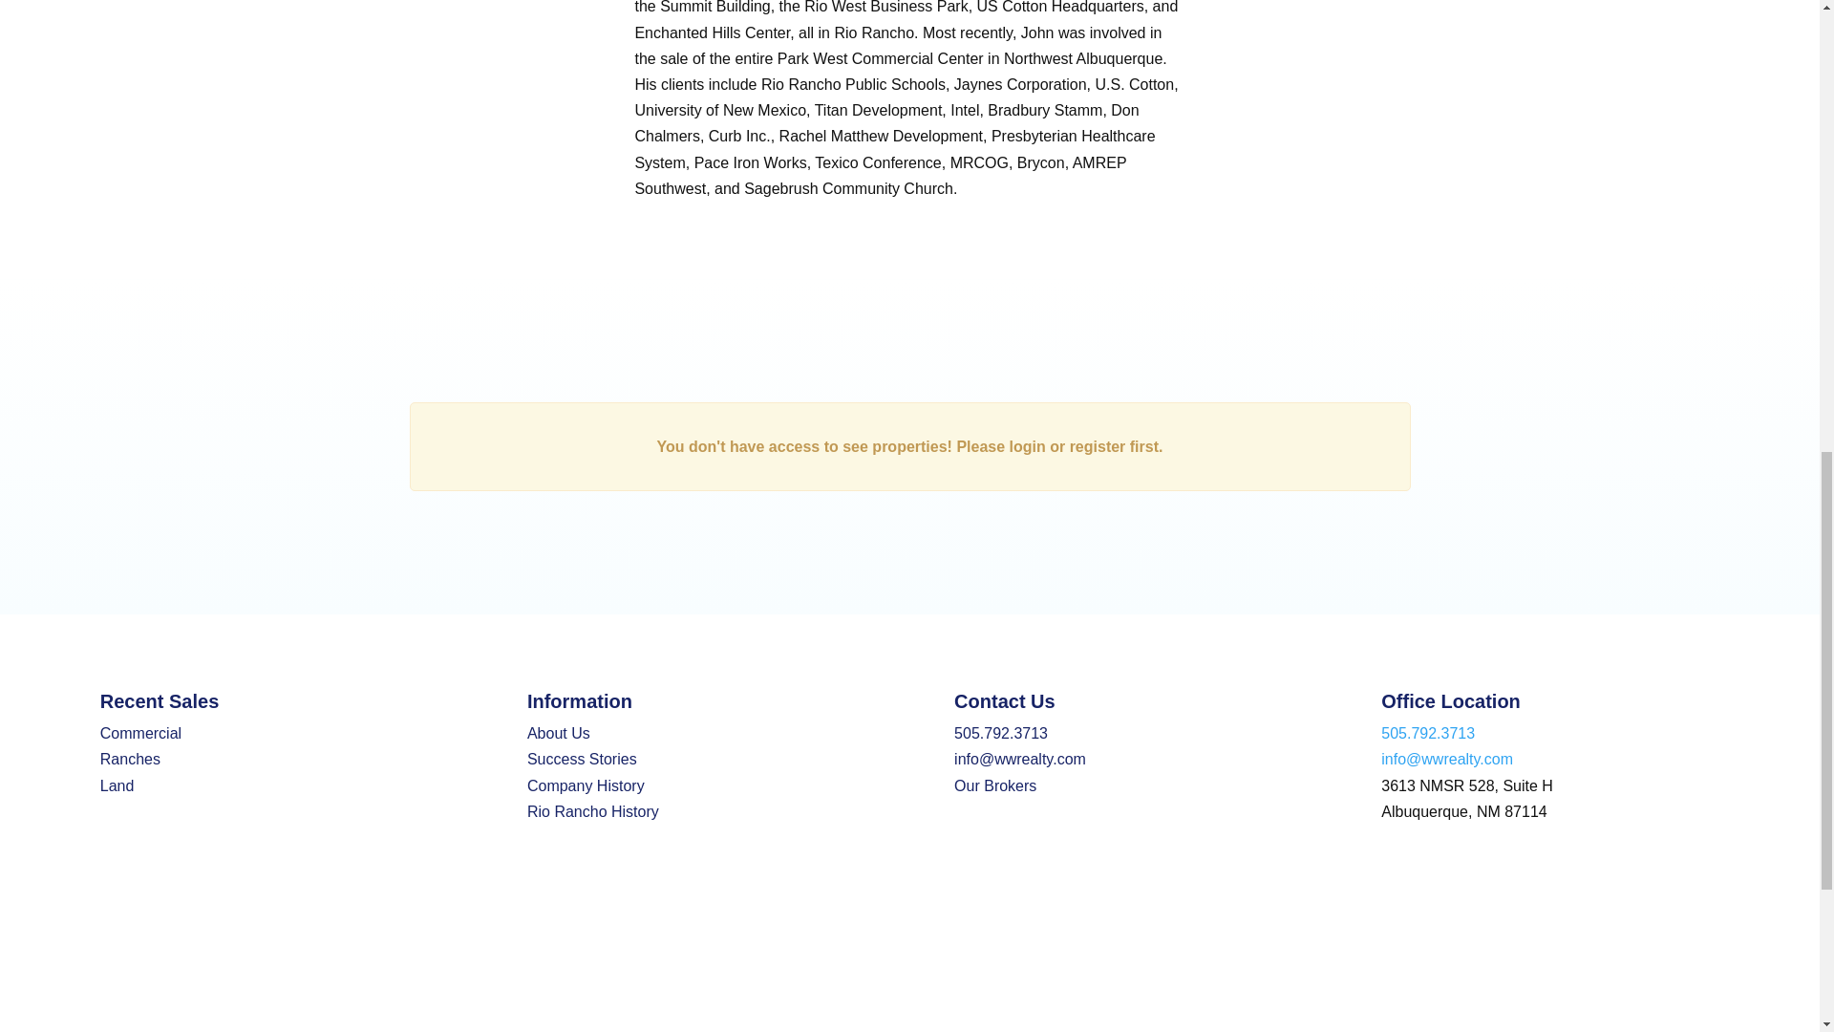  I want to click on 505.792.3713, so click(1000, 734).